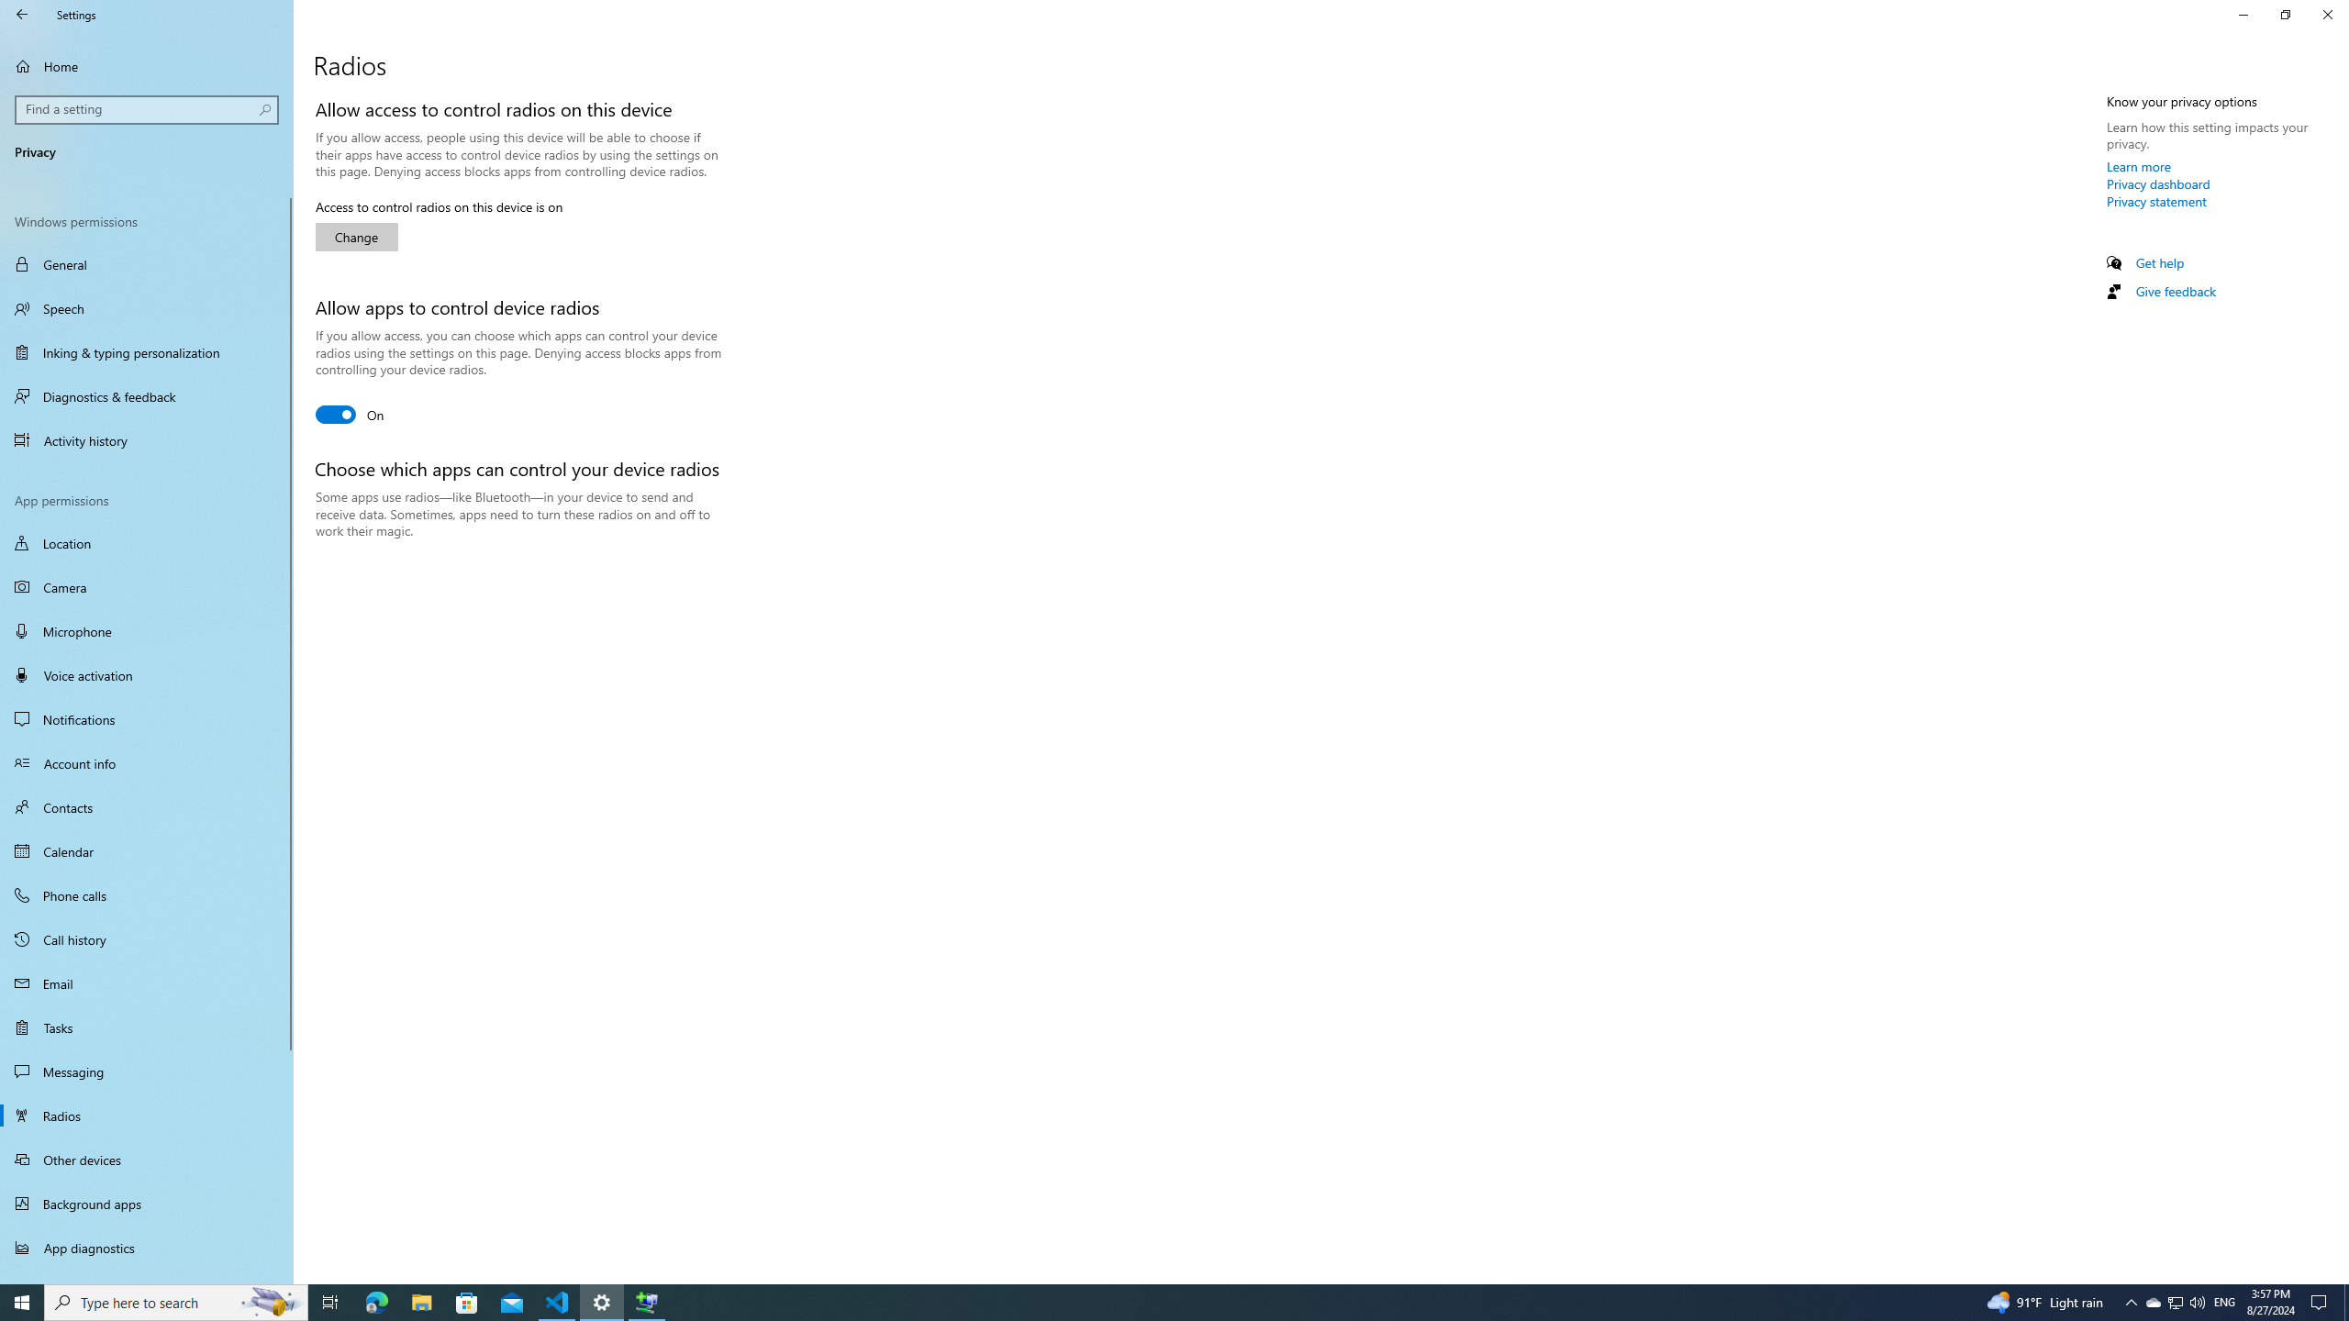 Image resolution: width=2349 pixels, height=1321 pixels. Describe the element at coordinates (602, 1303) in the screenshot. I see `Settings - 1 running window` at that location.